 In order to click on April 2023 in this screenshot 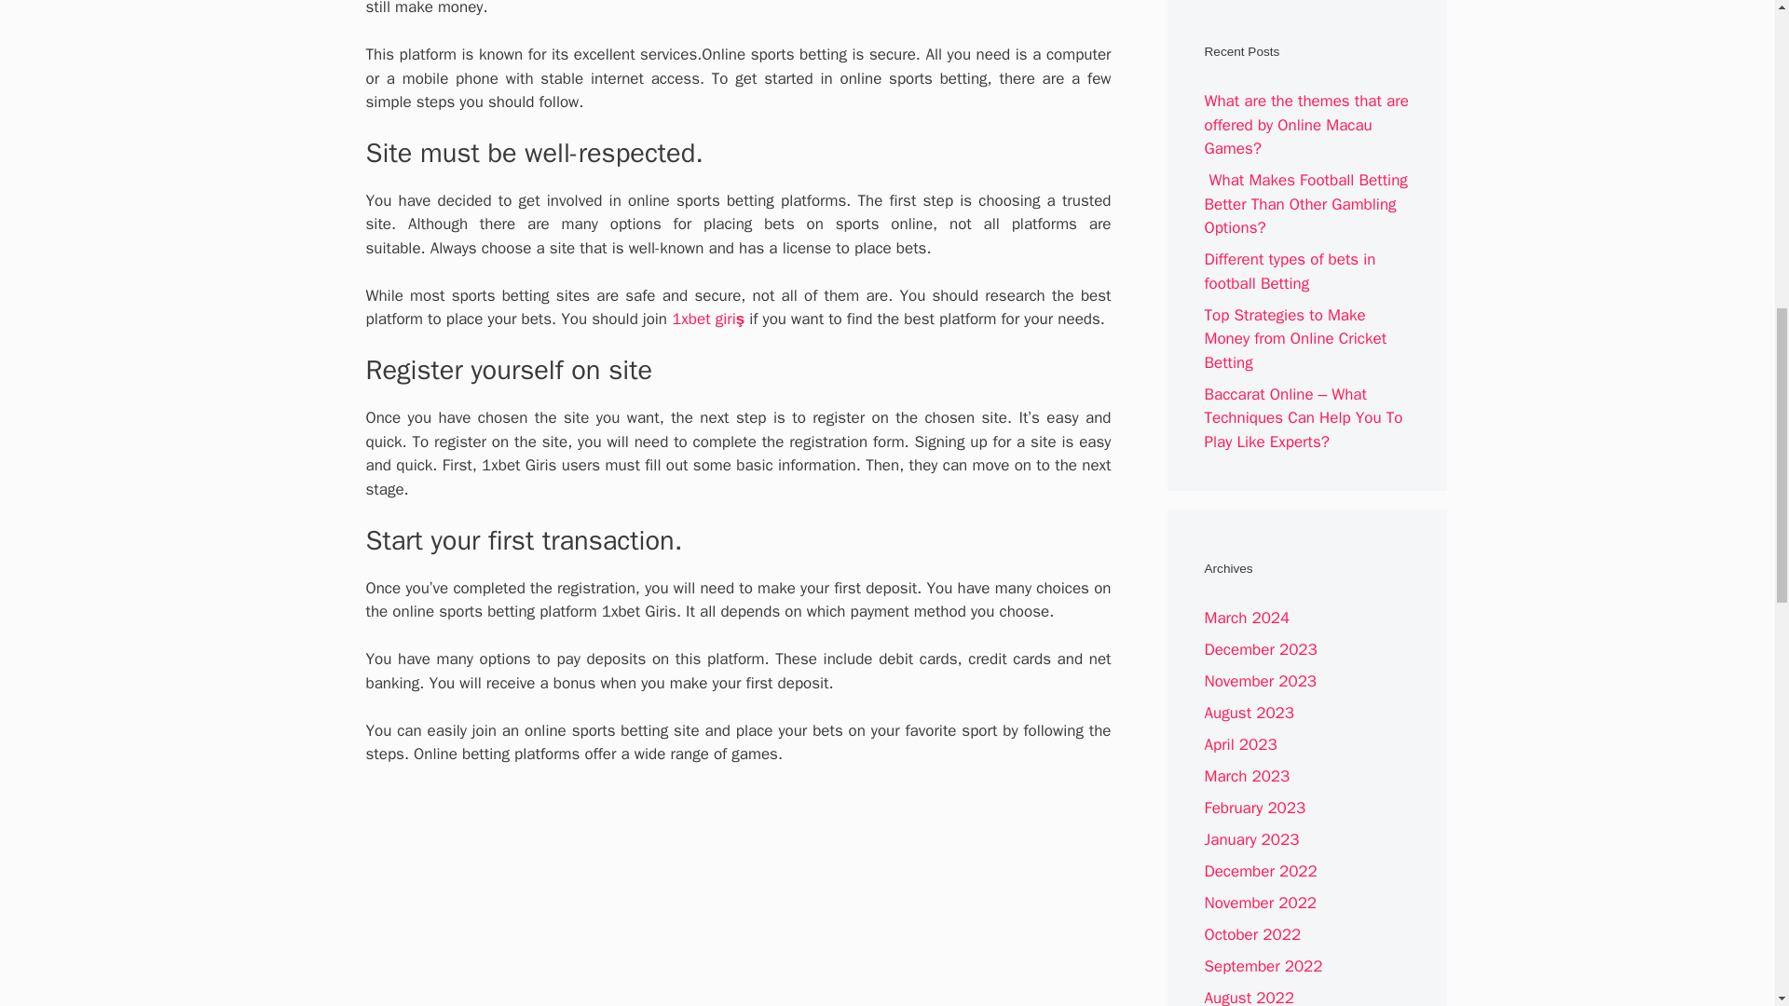, I will do `click(1240, 745)`.